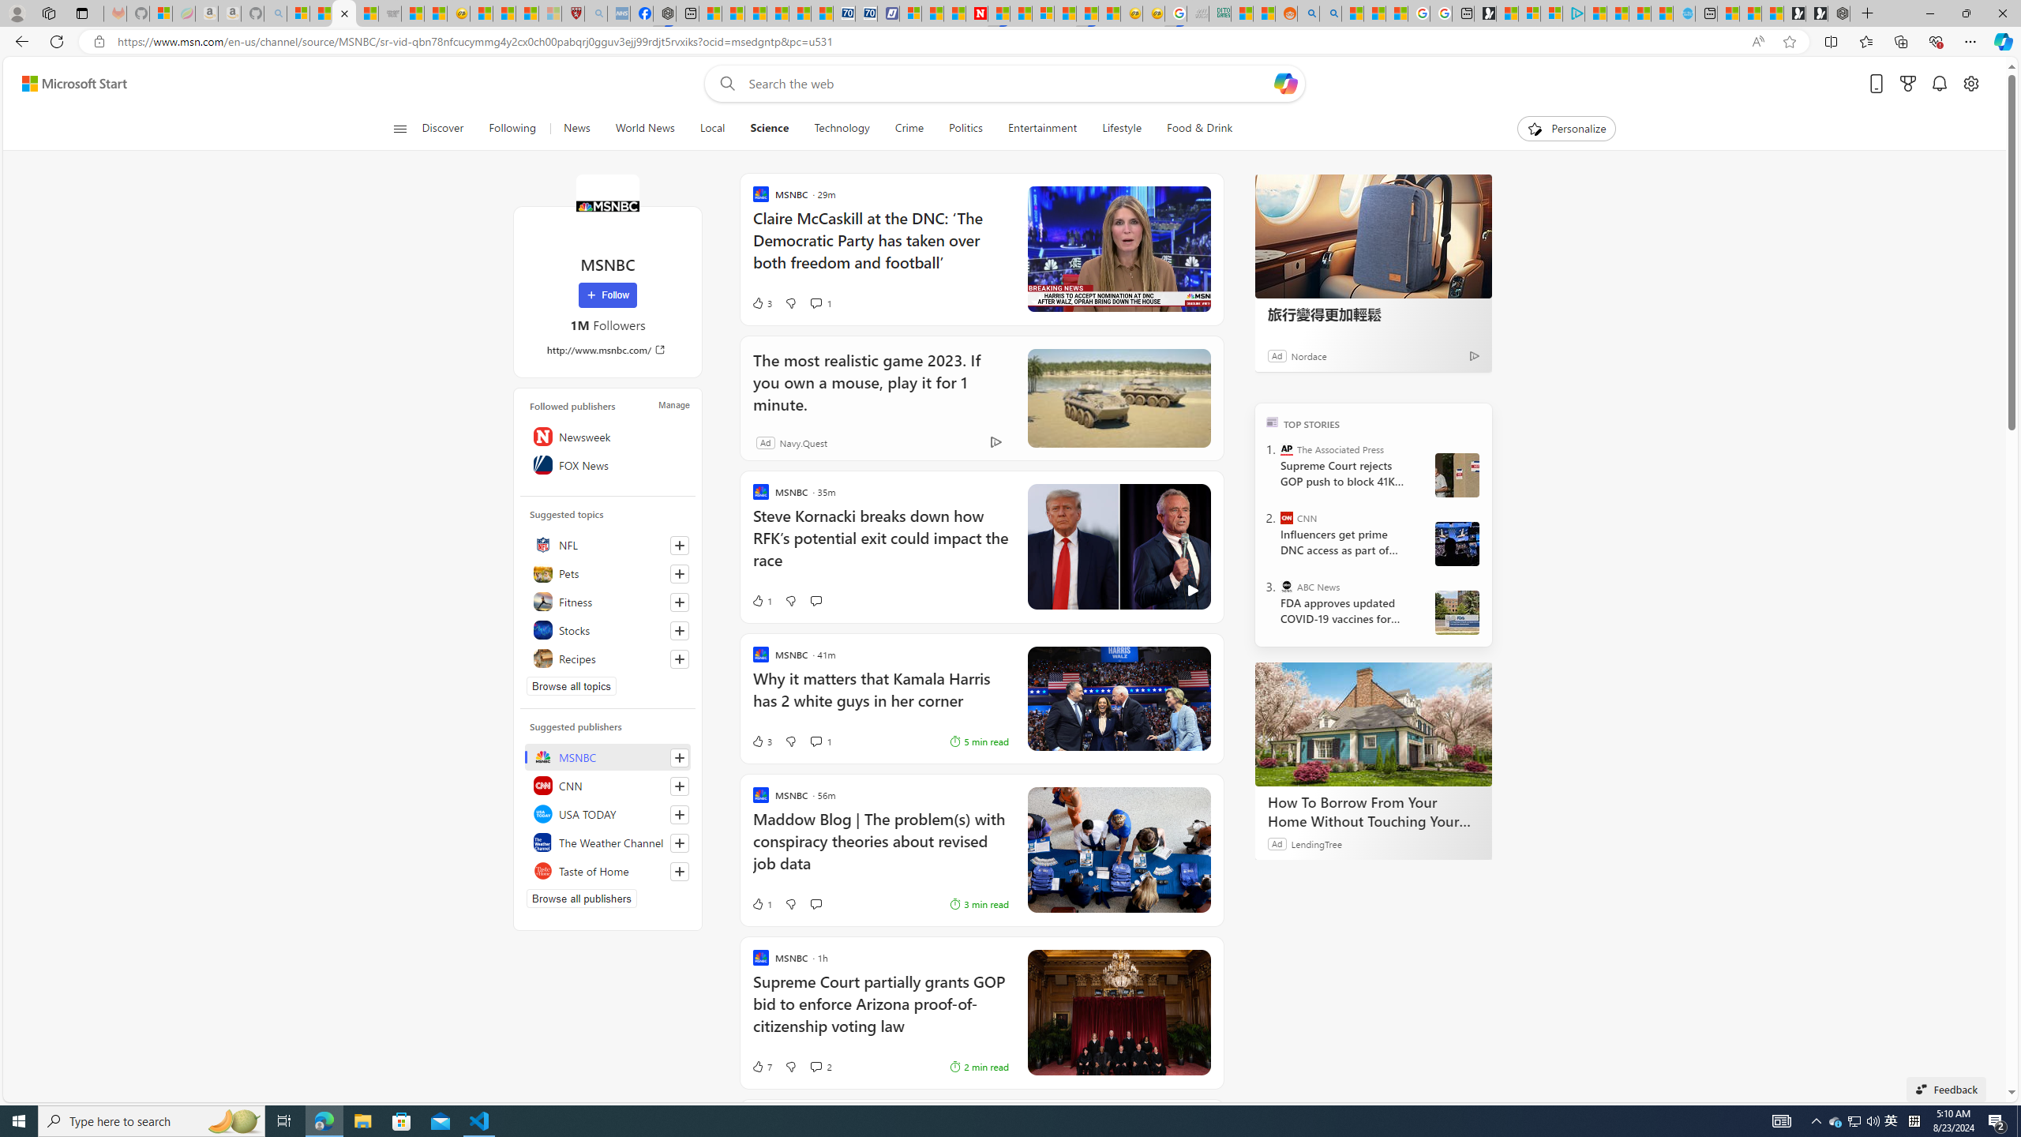 Image resolution: width=2021 pixels, height=1137 pixels. Describe the element at coordinates (820, 1067) in the screenshot. I see `View comments 2 Comment` at that location.